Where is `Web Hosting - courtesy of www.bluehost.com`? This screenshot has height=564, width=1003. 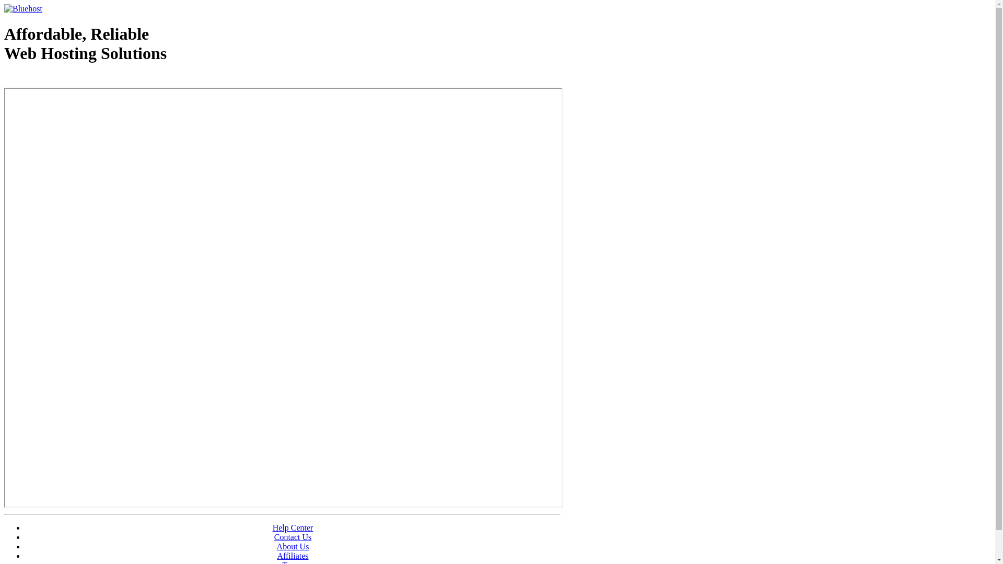 Web Hosting - courtesy of www.bluehost.com is located at coordinates (65, 80).